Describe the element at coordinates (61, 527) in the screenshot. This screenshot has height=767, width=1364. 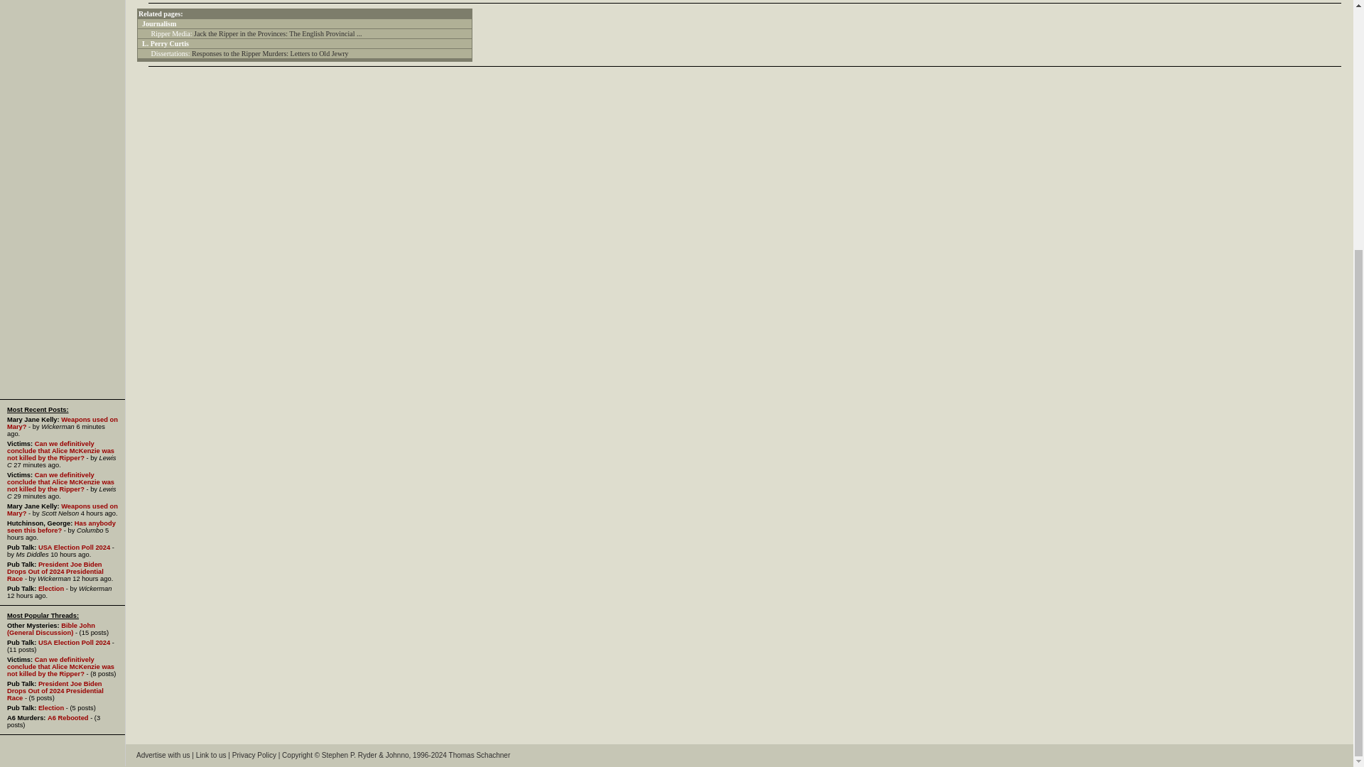
I see `Has anybody seen this before?` at that location.